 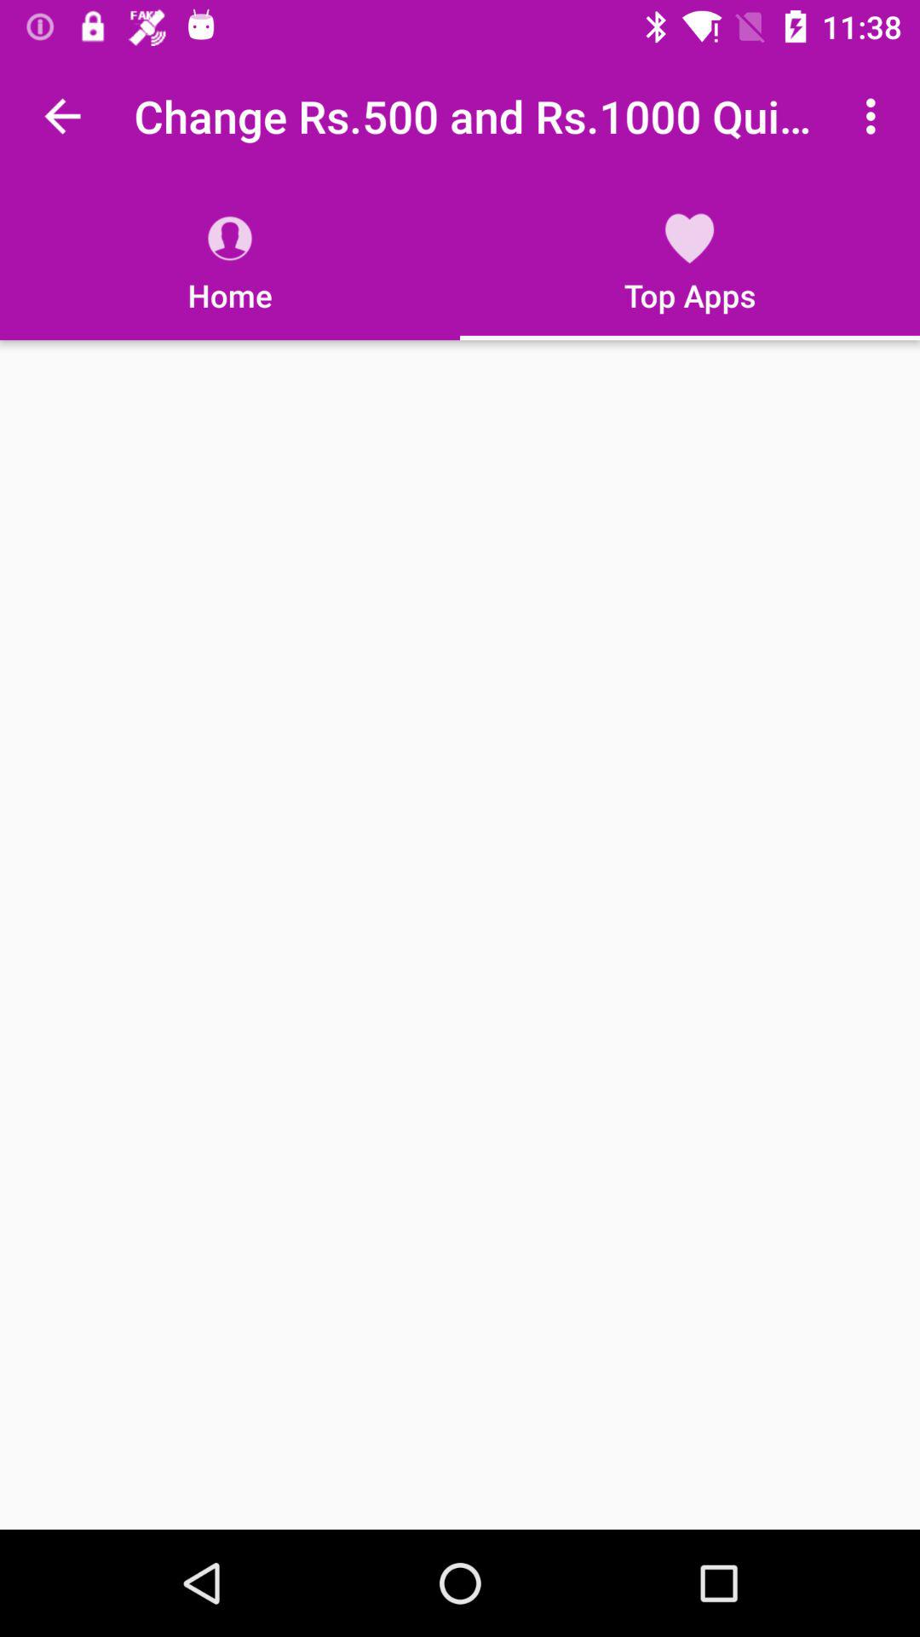 What do you see at coordinates (460, 934) in the screenshot?
I see `select the icon at the center` at bounding box center [460, 934].